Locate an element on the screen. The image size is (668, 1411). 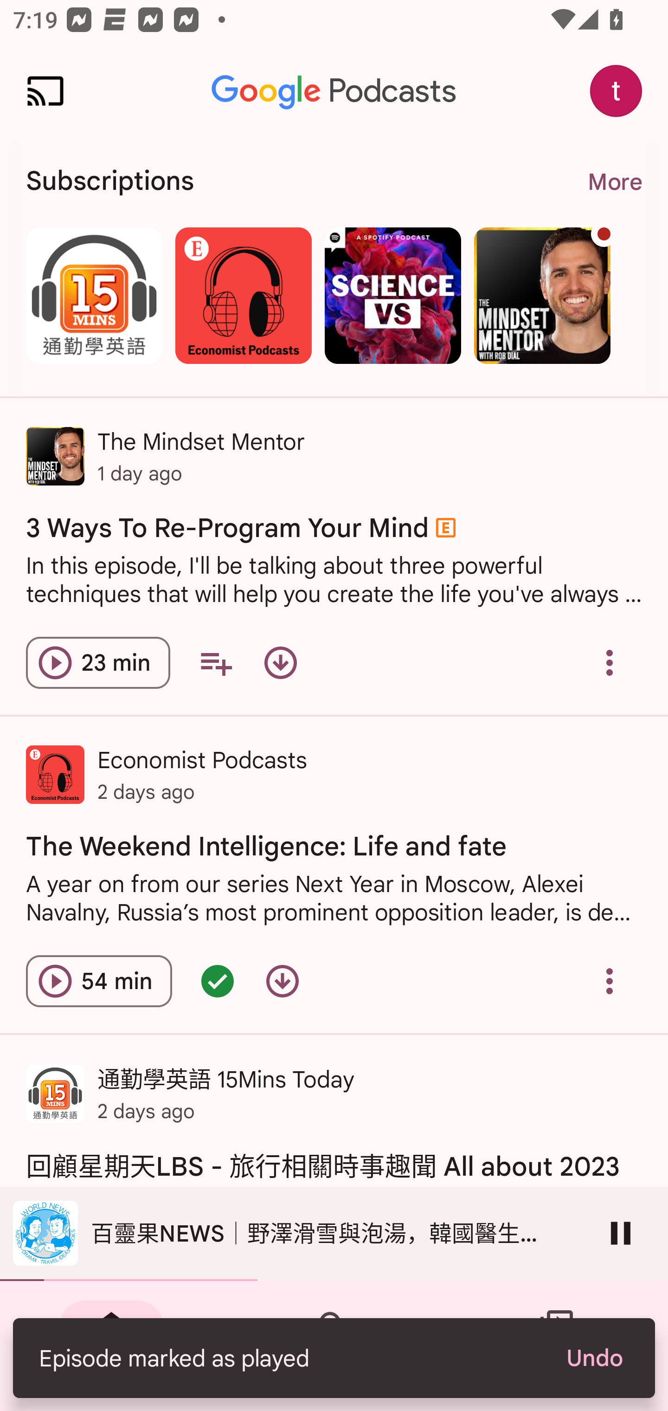
Pause is located at coordinates (621, 1233).